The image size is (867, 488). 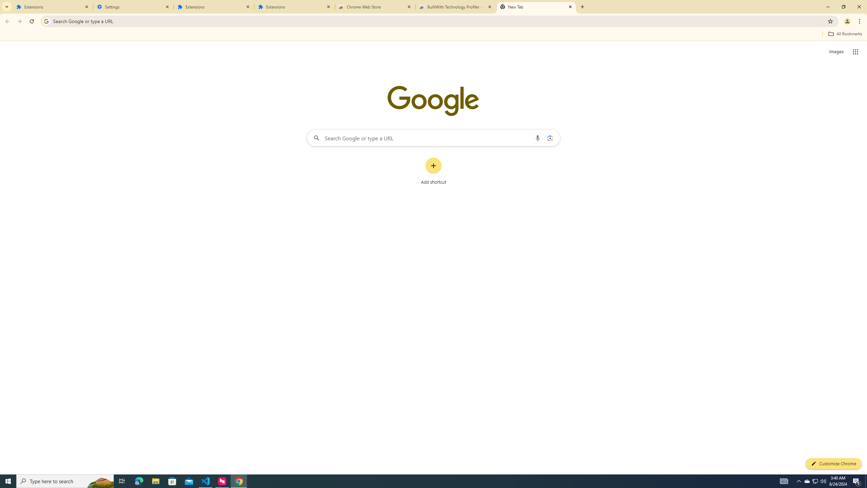 I want to click on Restore, so click(x=843, y=7).